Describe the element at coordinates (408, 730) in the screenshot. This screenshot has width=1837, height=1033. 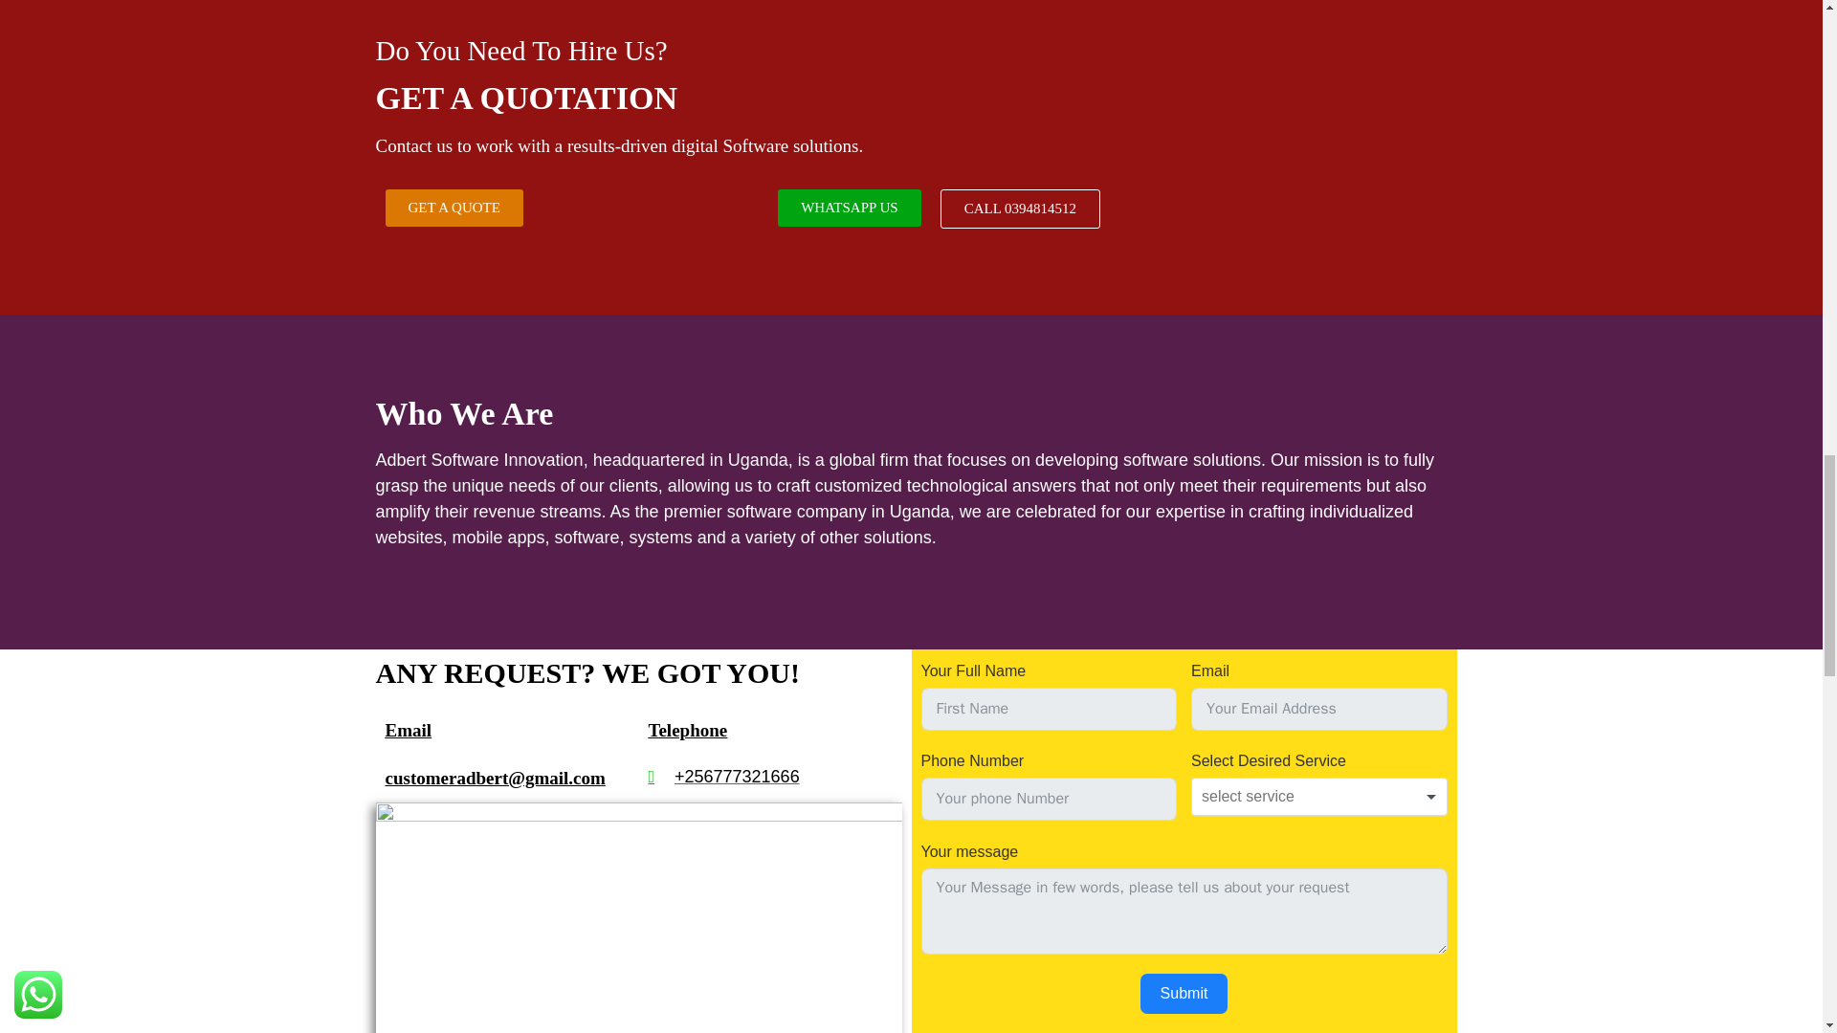
I see `Email` at that location.